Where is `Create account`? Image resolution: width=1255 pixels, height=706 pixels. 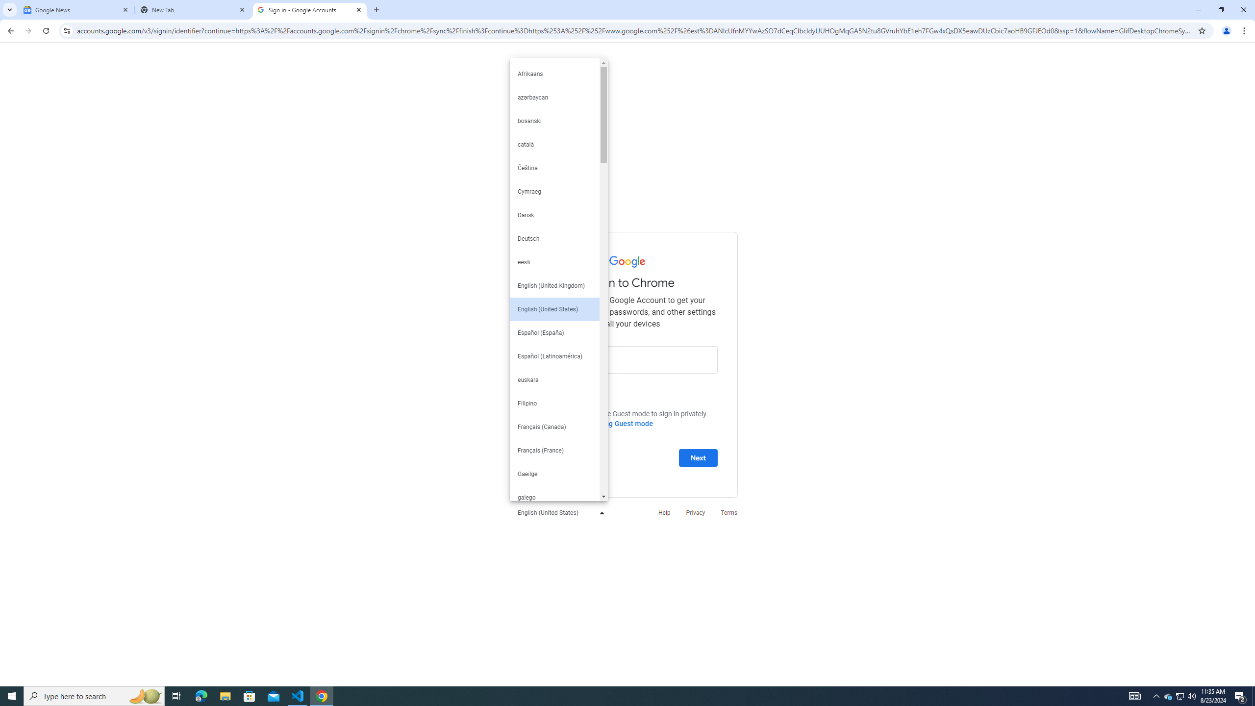 Create account is located at coordinates (562, 457).